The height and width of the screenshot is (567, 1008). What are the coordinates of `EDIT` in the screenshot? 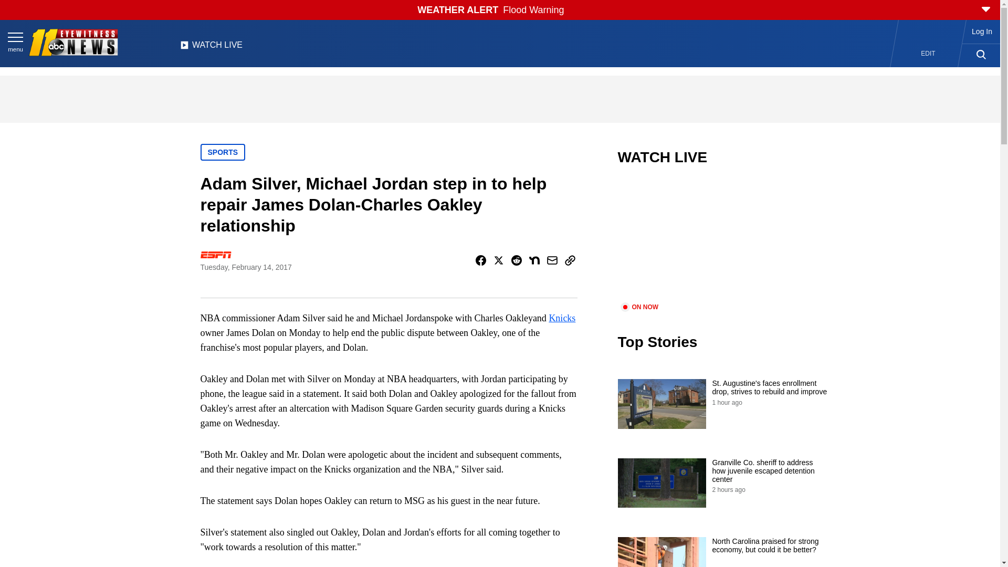 It's located at (928, 54).